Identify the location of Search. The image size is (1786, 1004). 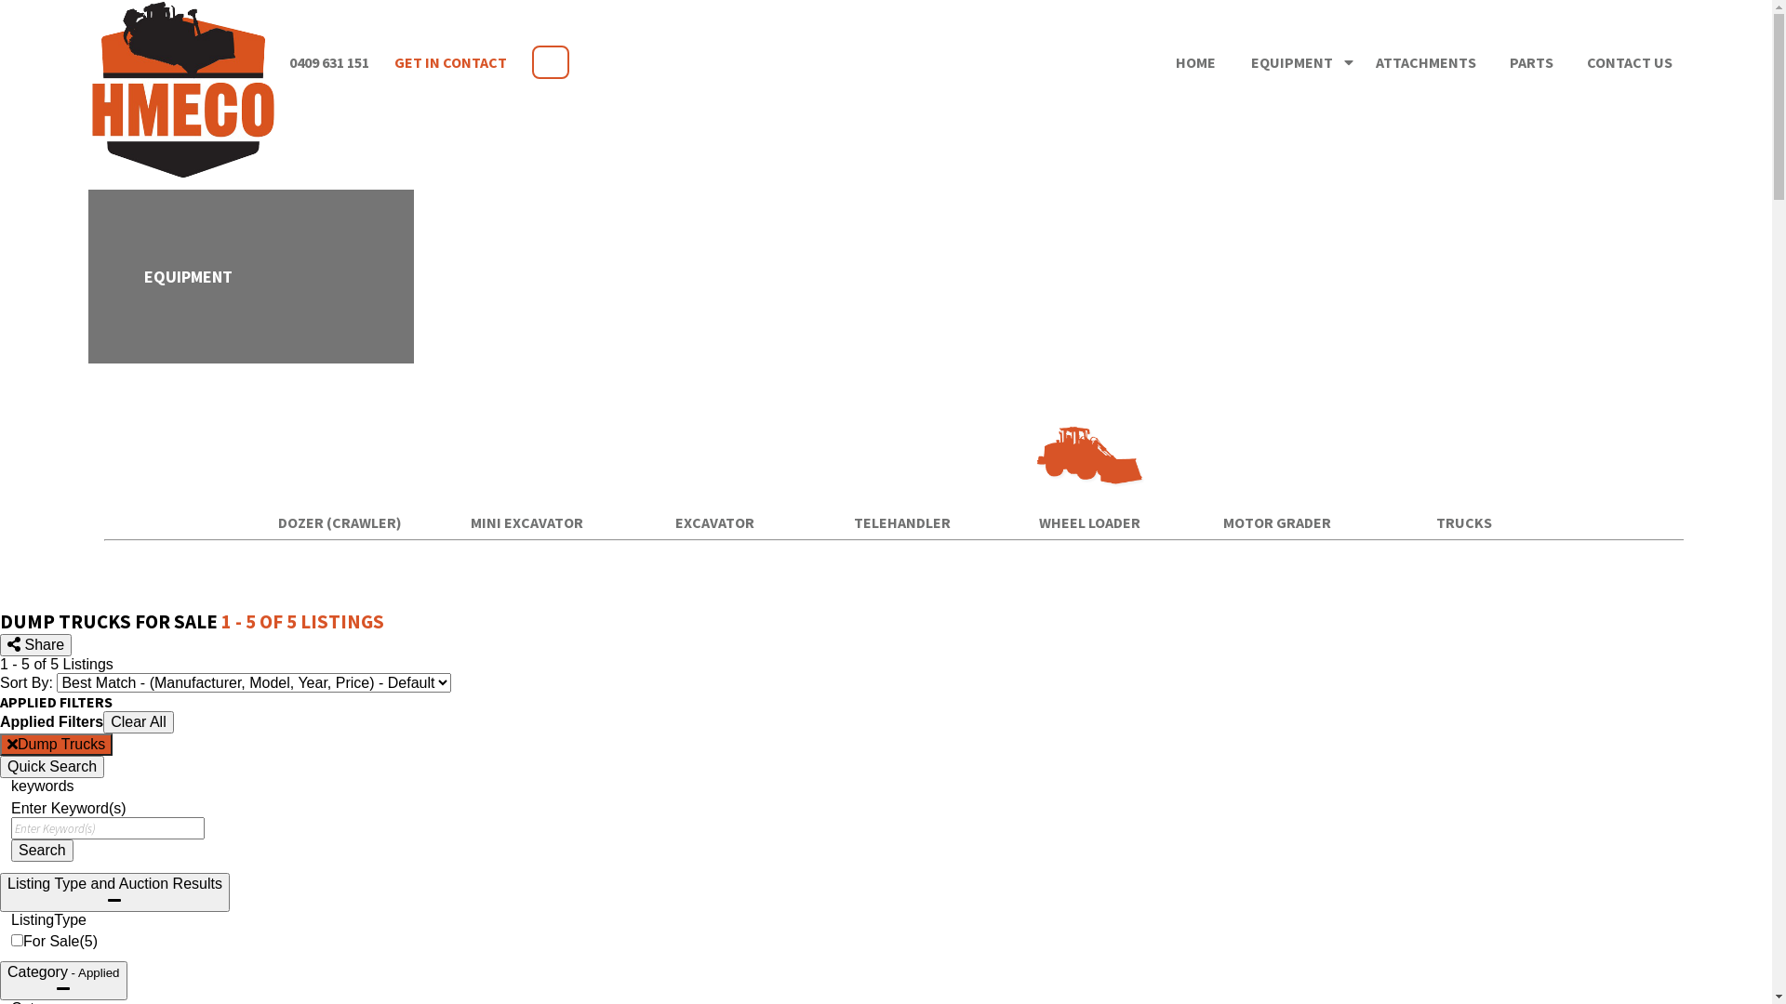
(43, 851).